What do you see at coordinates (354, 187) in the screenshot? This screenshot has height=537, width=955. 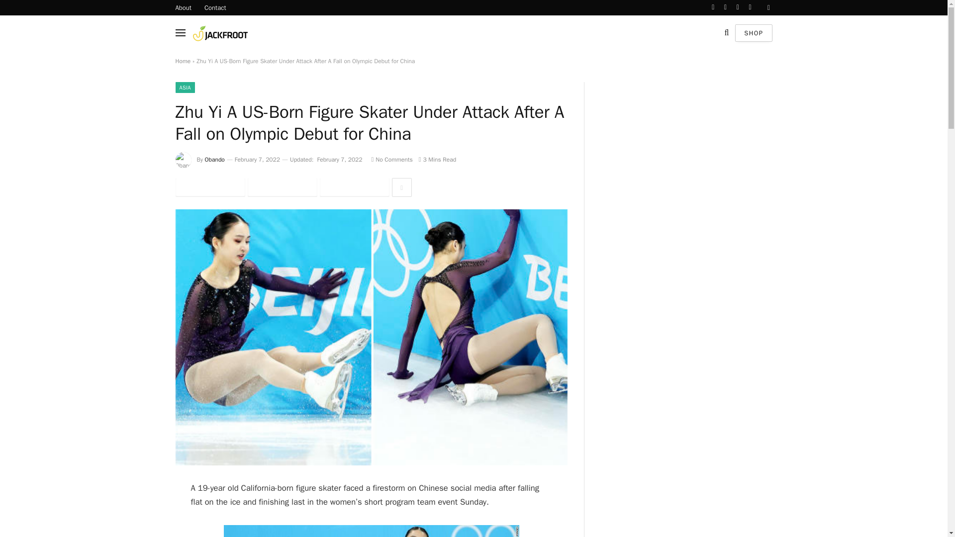 I see `Pinterest` at bounding box center [354, 187].